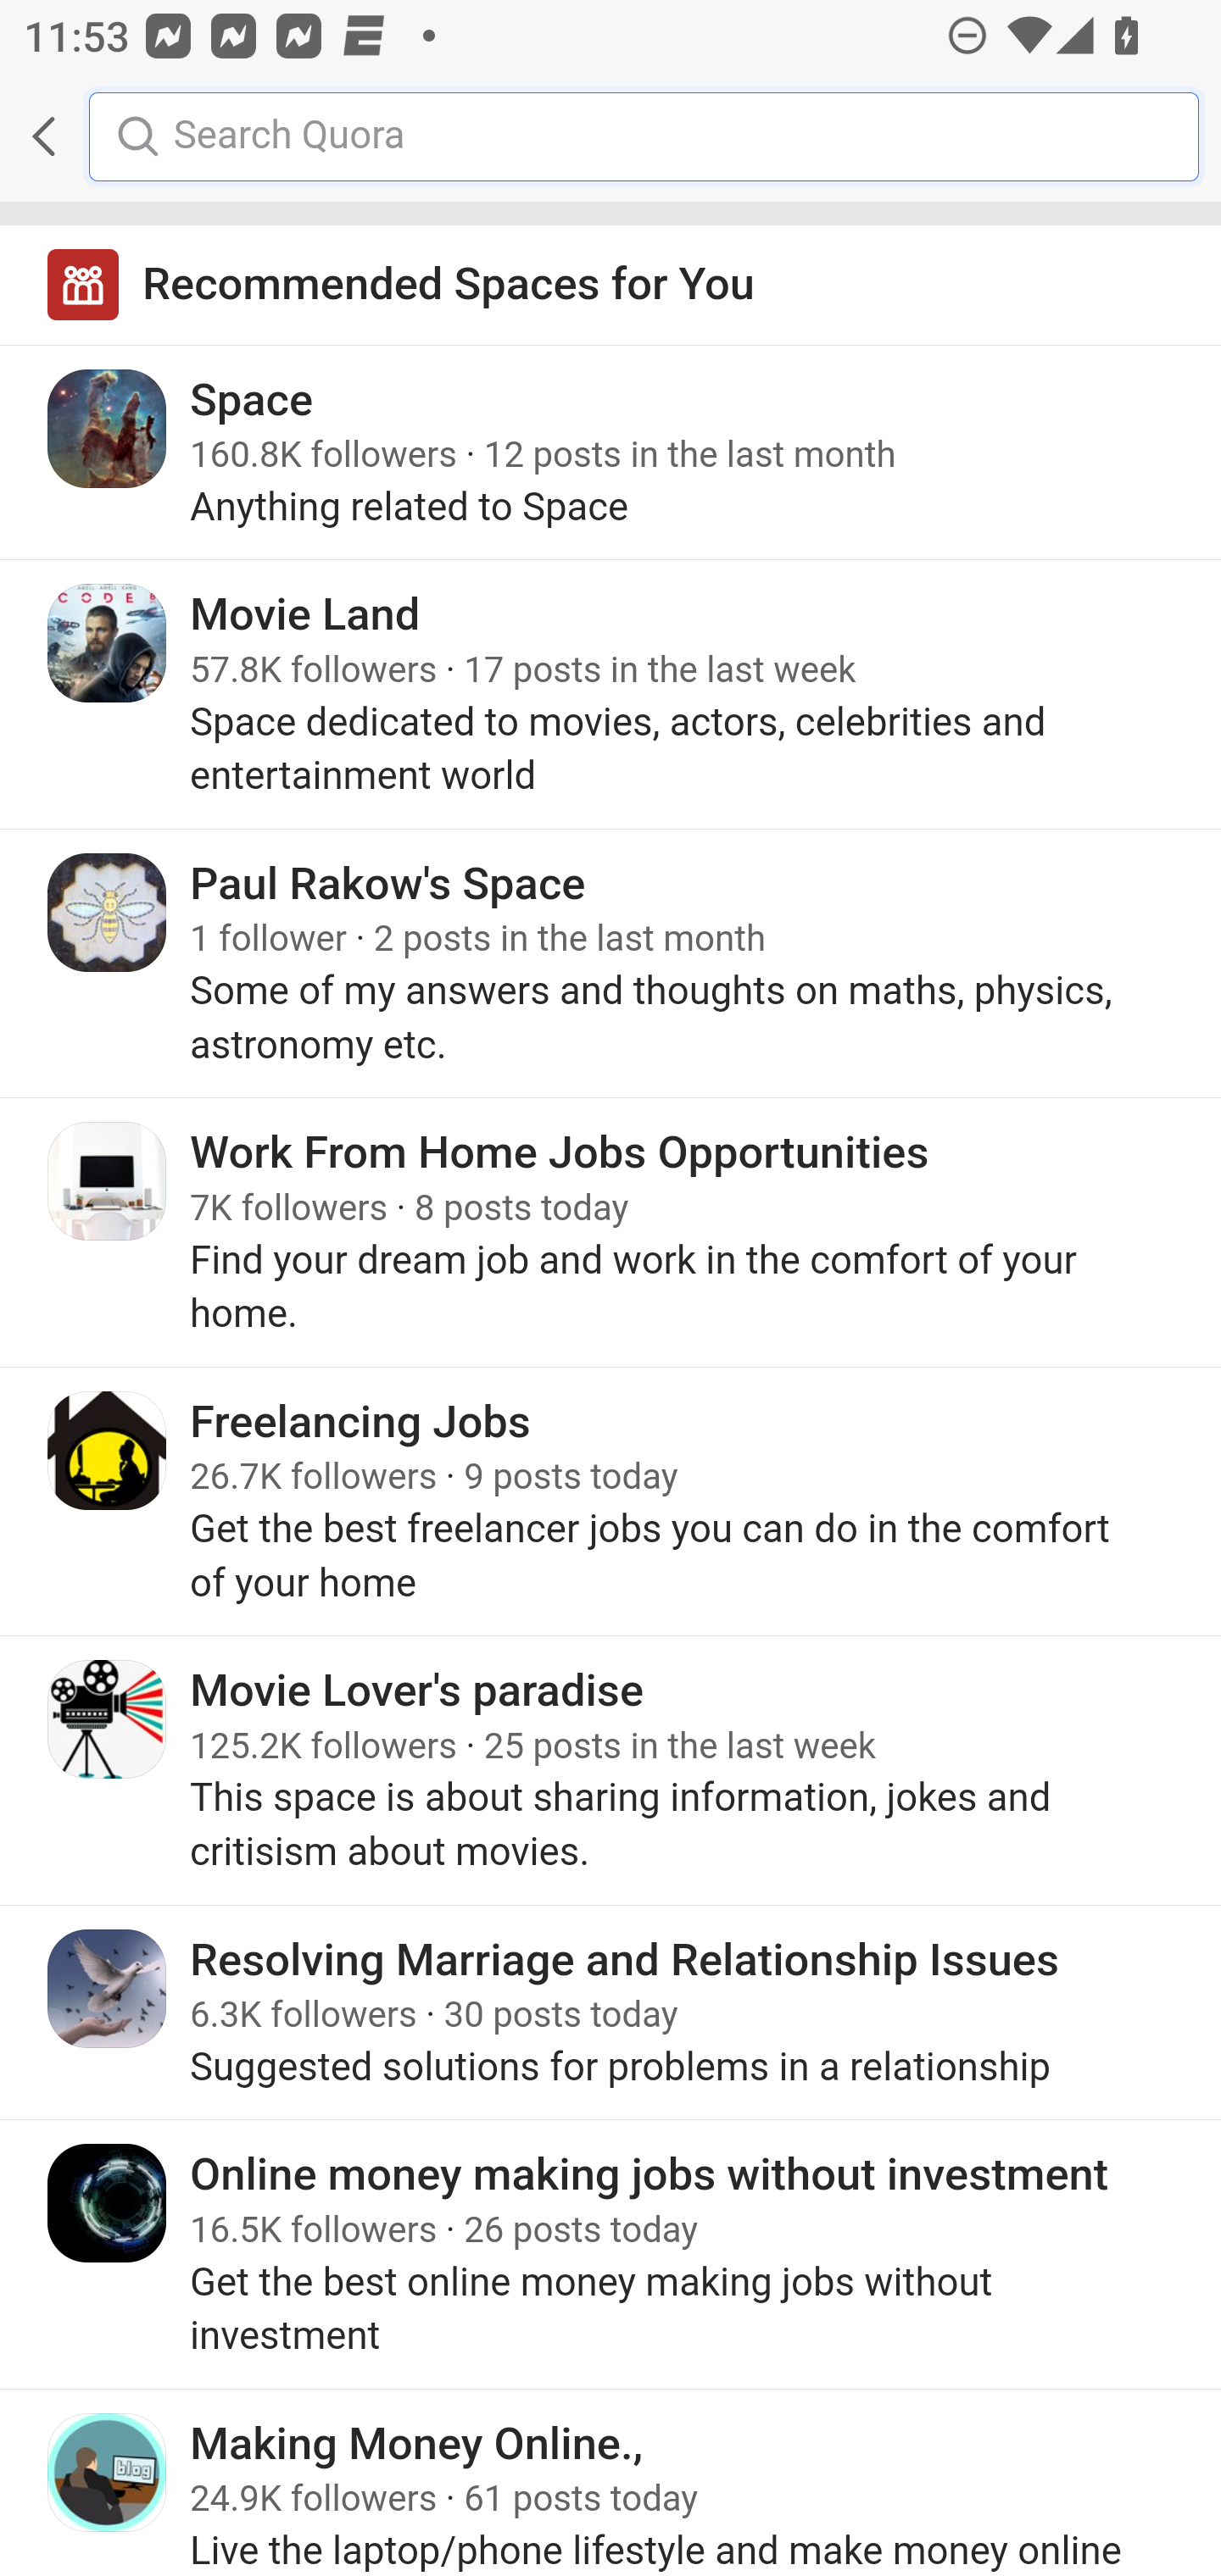 The height and width of the screenshot is (2576, 1221). Describe the element at coordinates (108, 644) in the screenshot. I see `Icon for Movie Land` at that location.